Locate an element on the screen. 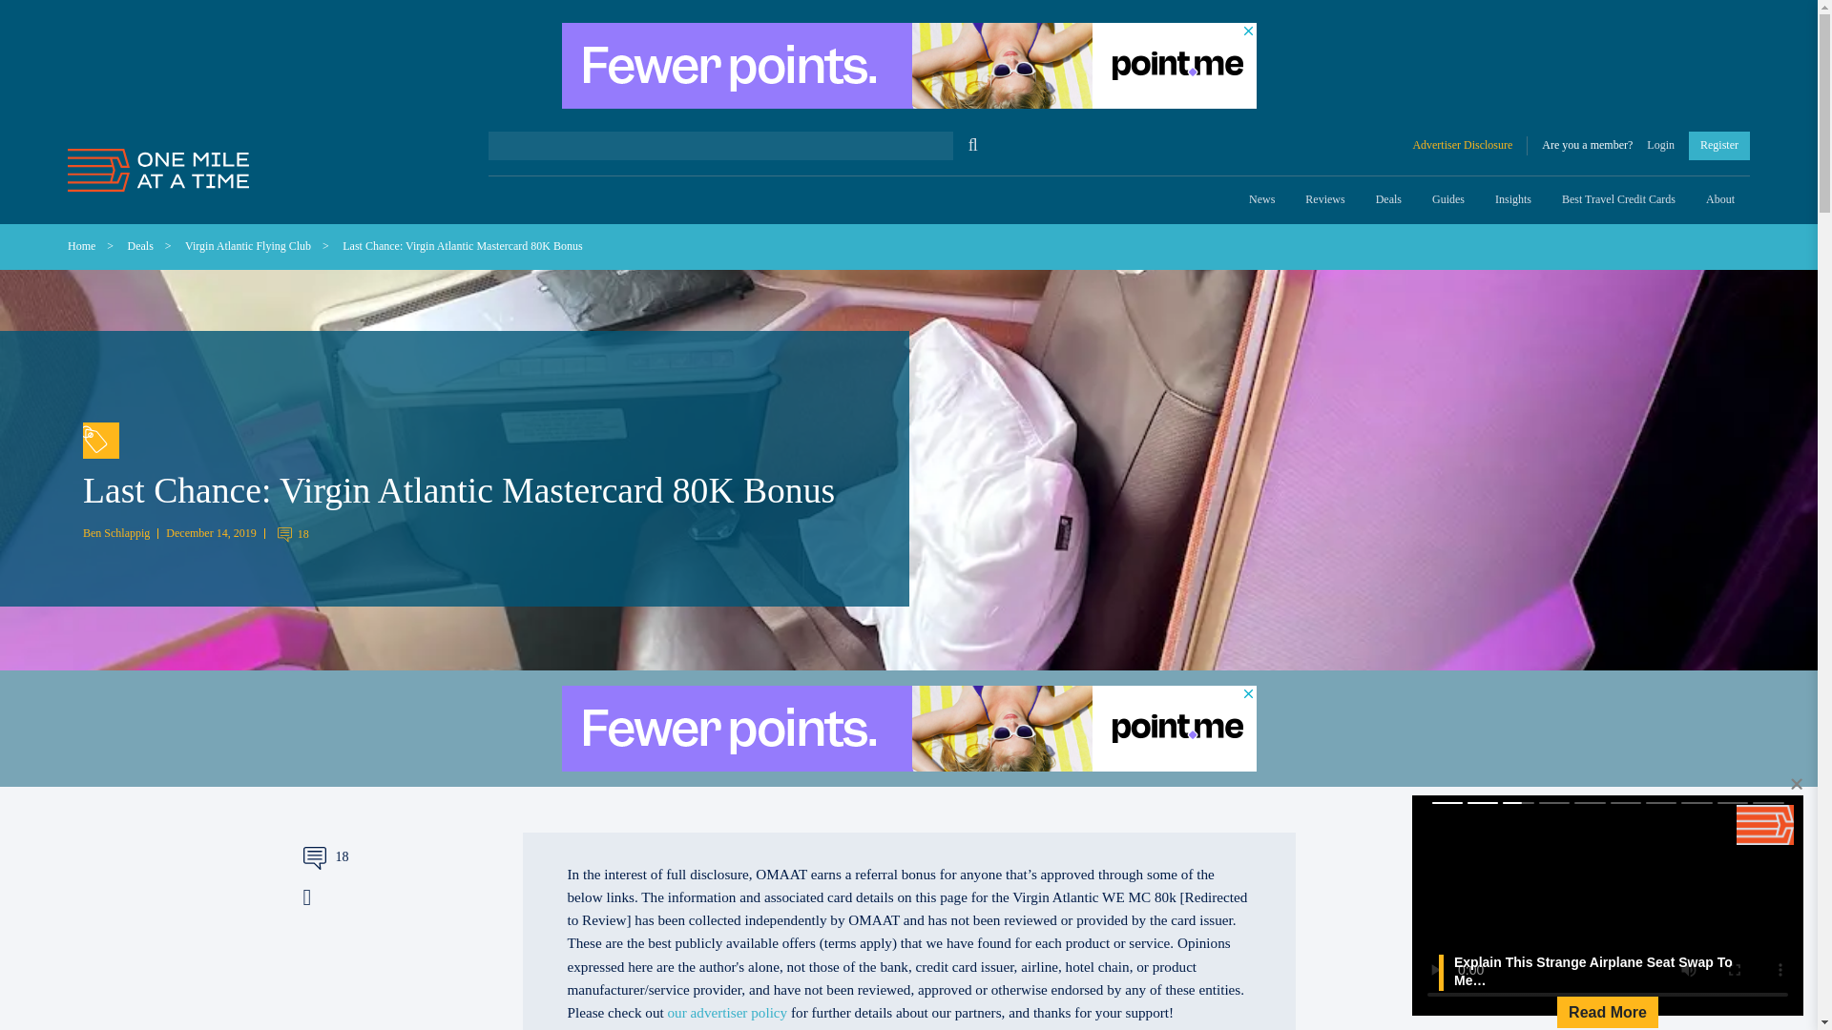 This screenshot has height=1030, width=1832. 3rd party ad content is located at coordinates (364, 980).